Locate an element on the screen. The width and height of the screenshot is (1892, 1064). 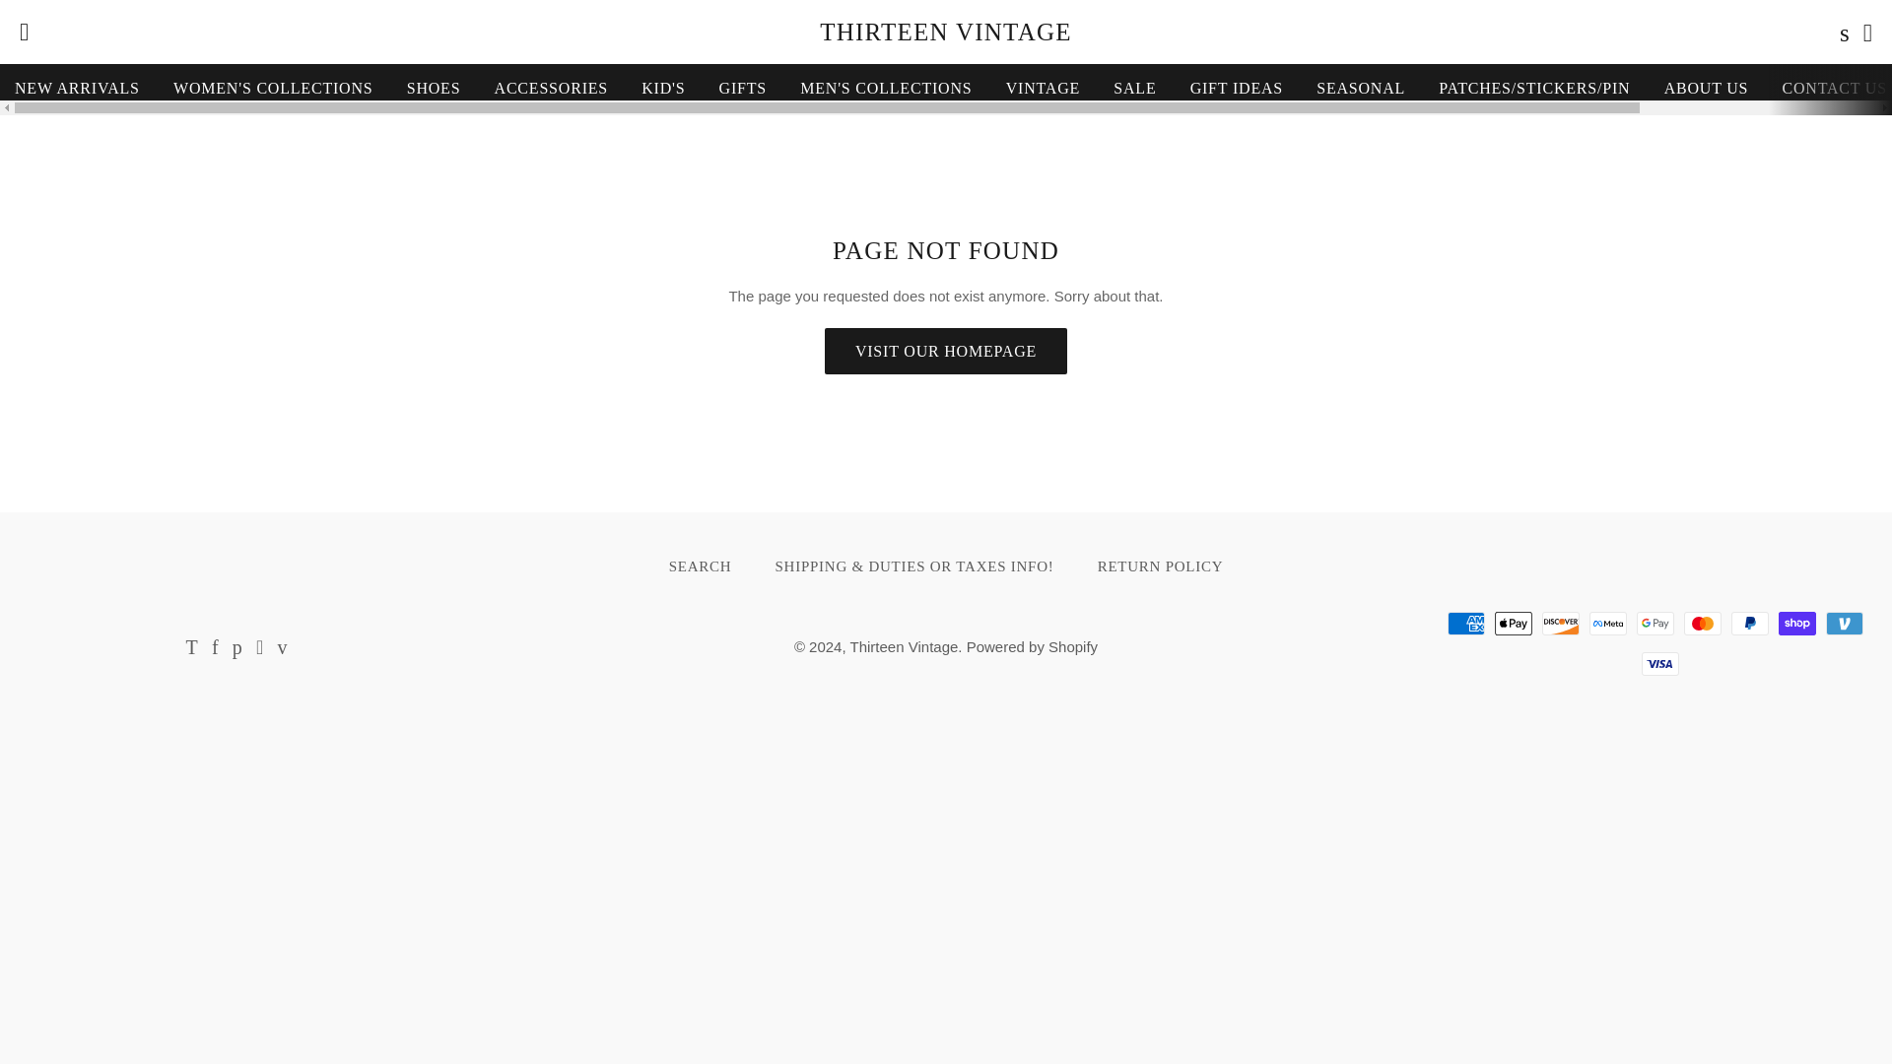
Thirteen Vintage on Pinterest is located at coordinates (236, 648).